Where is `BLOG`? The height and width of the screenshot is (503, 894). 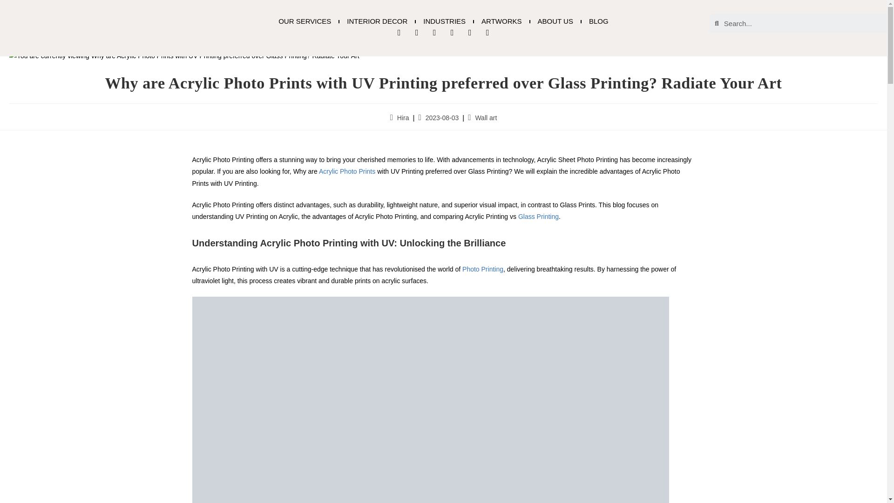
BLOG is located at coordinates (599, 21).